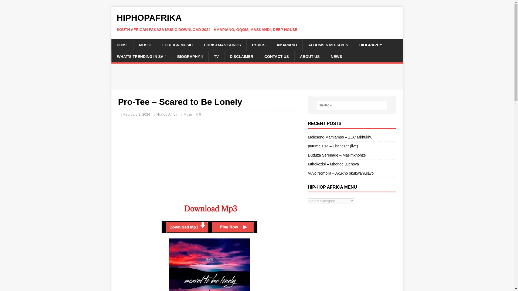 The height and width of the screenshot is (291, 518). I want to click on AMAPIANO, so click(287, 45).